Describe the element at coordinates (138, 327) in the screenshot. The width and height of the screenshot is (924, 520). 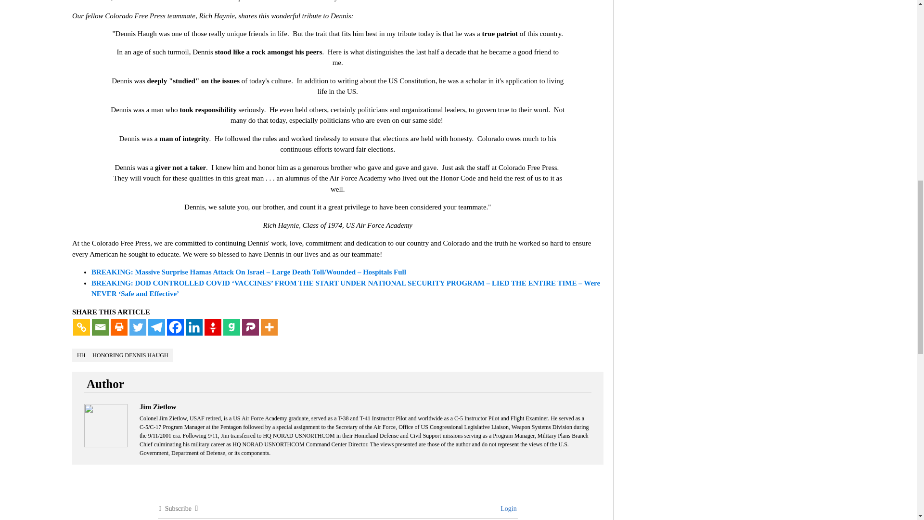
I see `Twitter` at that location.